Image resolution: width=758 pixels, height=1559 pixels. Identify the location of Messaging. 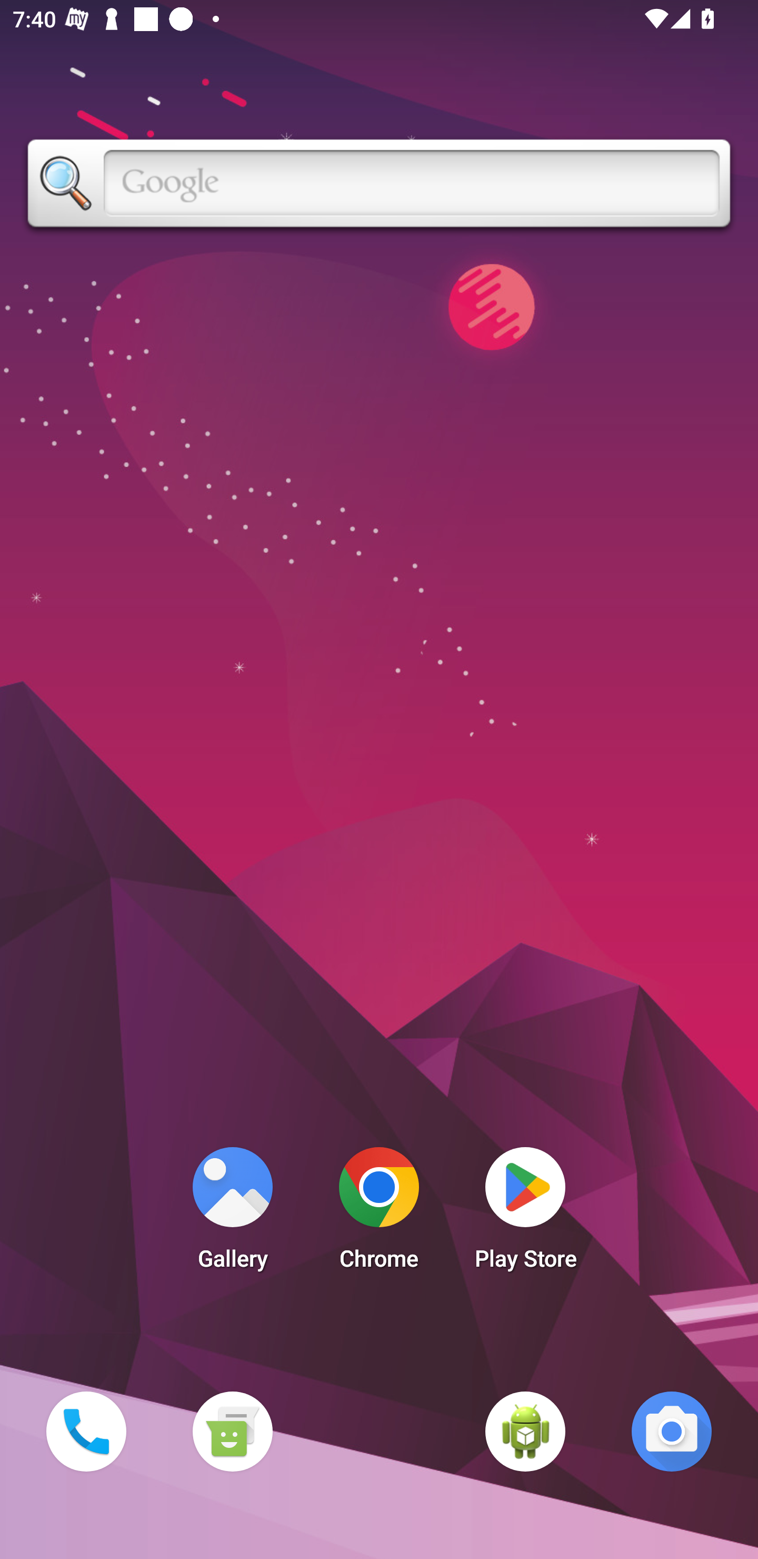
(232, 1431).